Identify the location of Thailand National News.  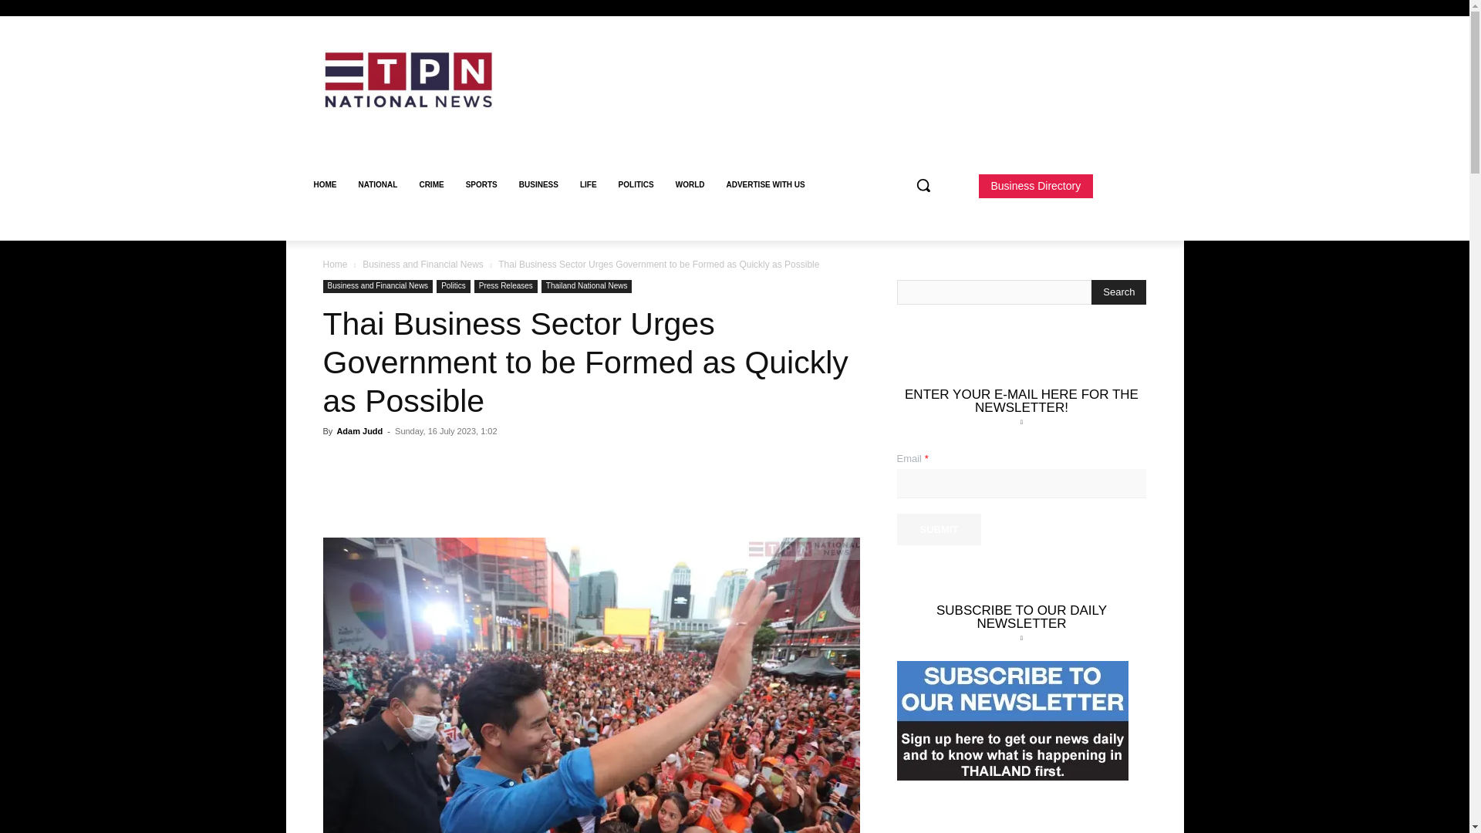
(586, 286).